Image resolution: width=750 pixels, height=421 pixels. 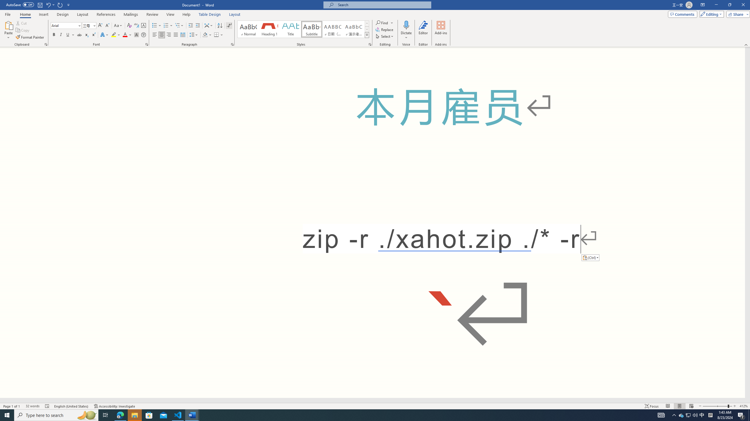 I want to click on Subtitle, so click(x=312, y=29).